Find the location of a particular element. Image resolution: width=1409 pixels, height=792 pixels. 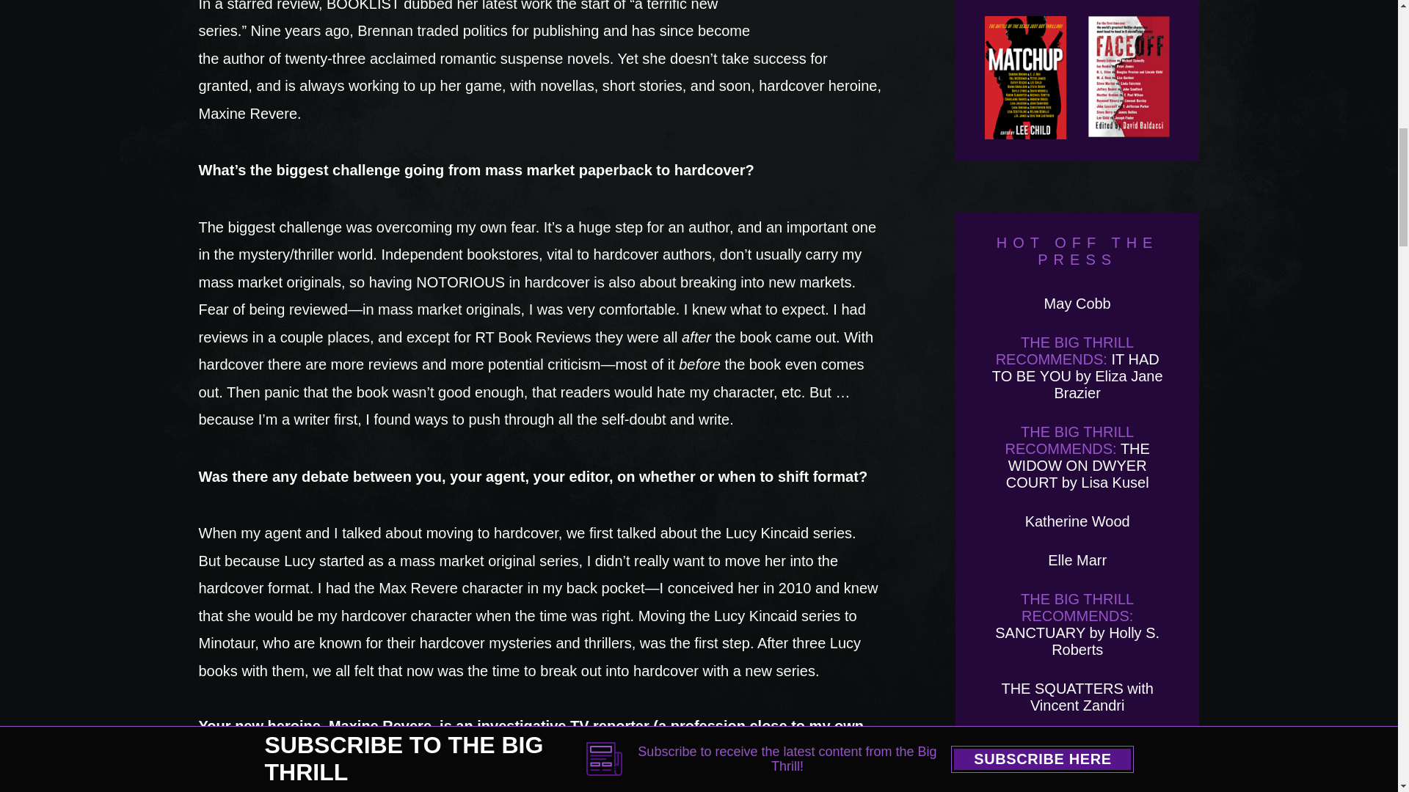

May Cobb is located at coordinates (1077, 304).